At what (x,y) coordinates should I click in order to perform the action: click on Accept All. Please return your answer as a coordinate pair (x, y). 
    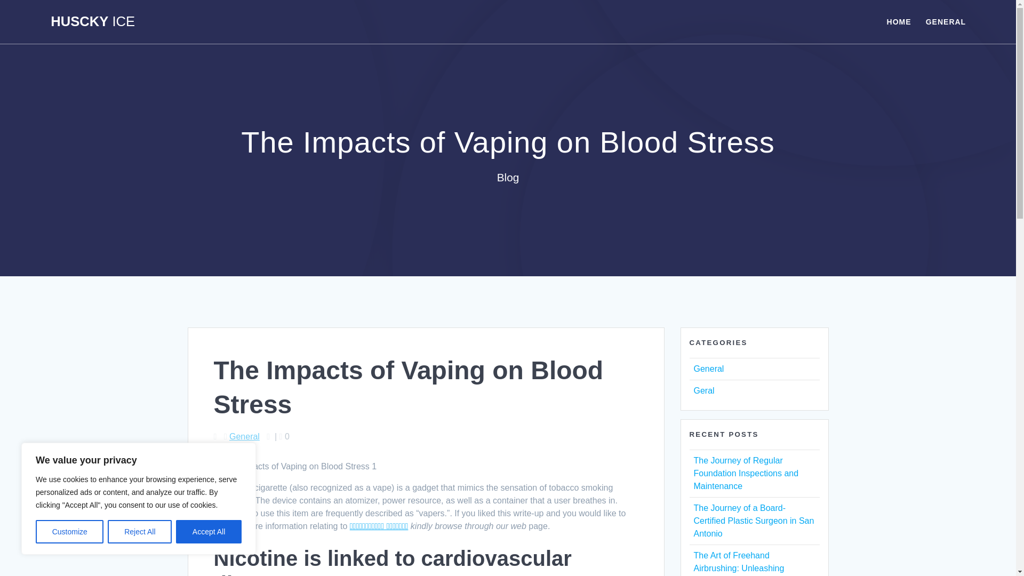
    Looking at the image, I should click on (209, 532).